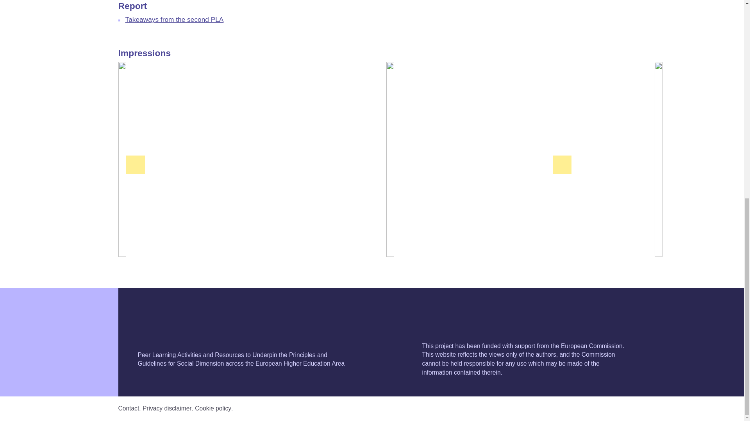 This screenshot has height=421, width=750. I want to click on Takeaways from the second PLA, so click(174, 19).